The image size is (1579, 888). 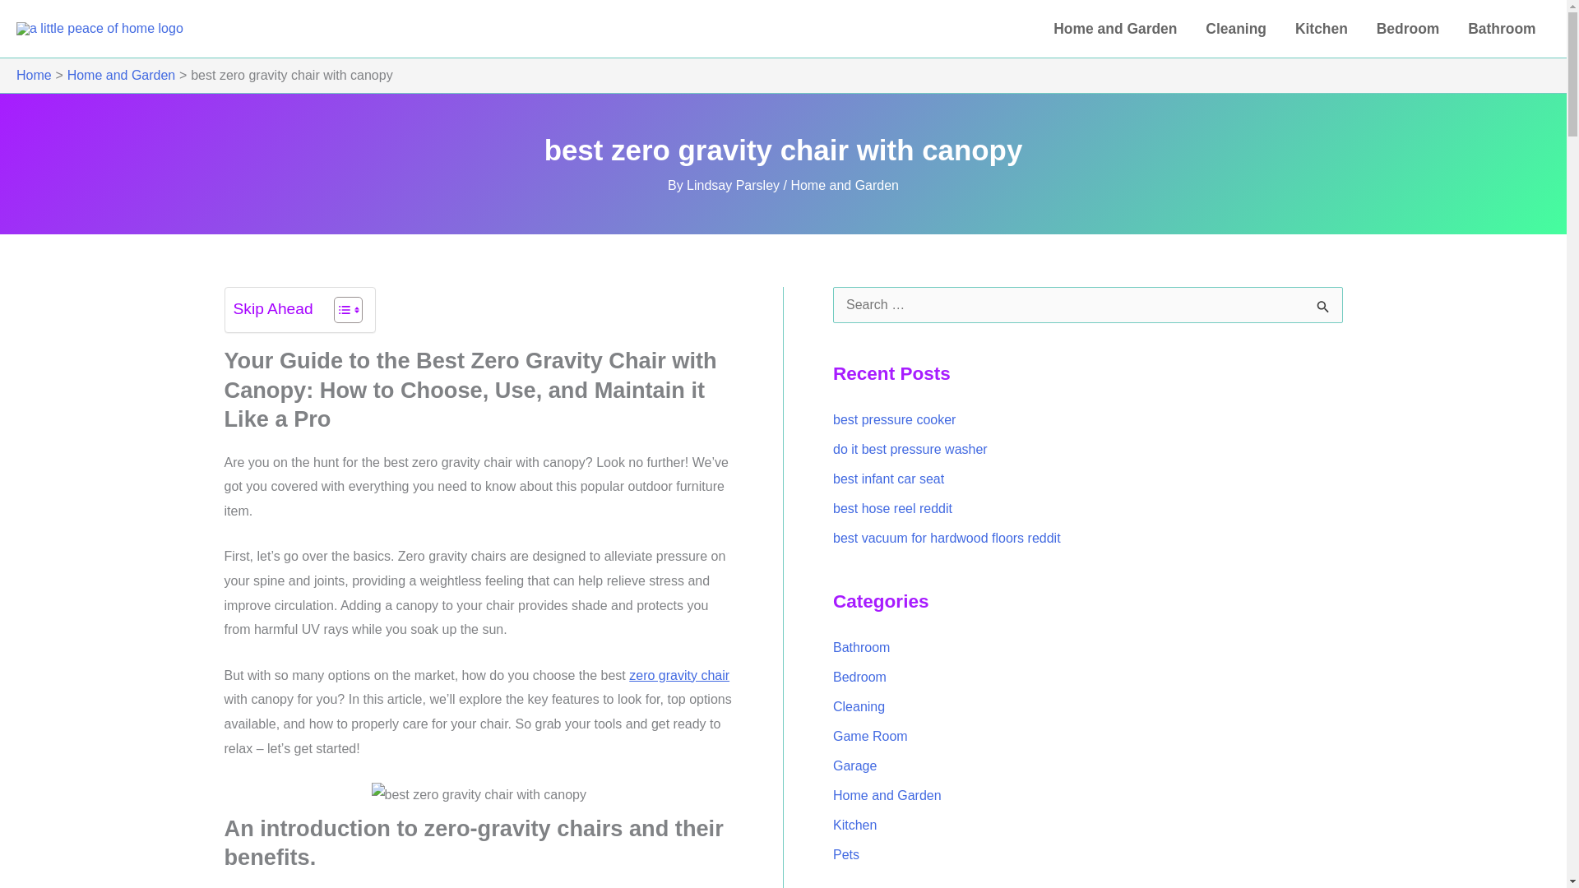 What do you see at coordinates (479, 794) in the screenshot?
I see `best zero gravity chair with canopy` at bounding box center [479, 794].